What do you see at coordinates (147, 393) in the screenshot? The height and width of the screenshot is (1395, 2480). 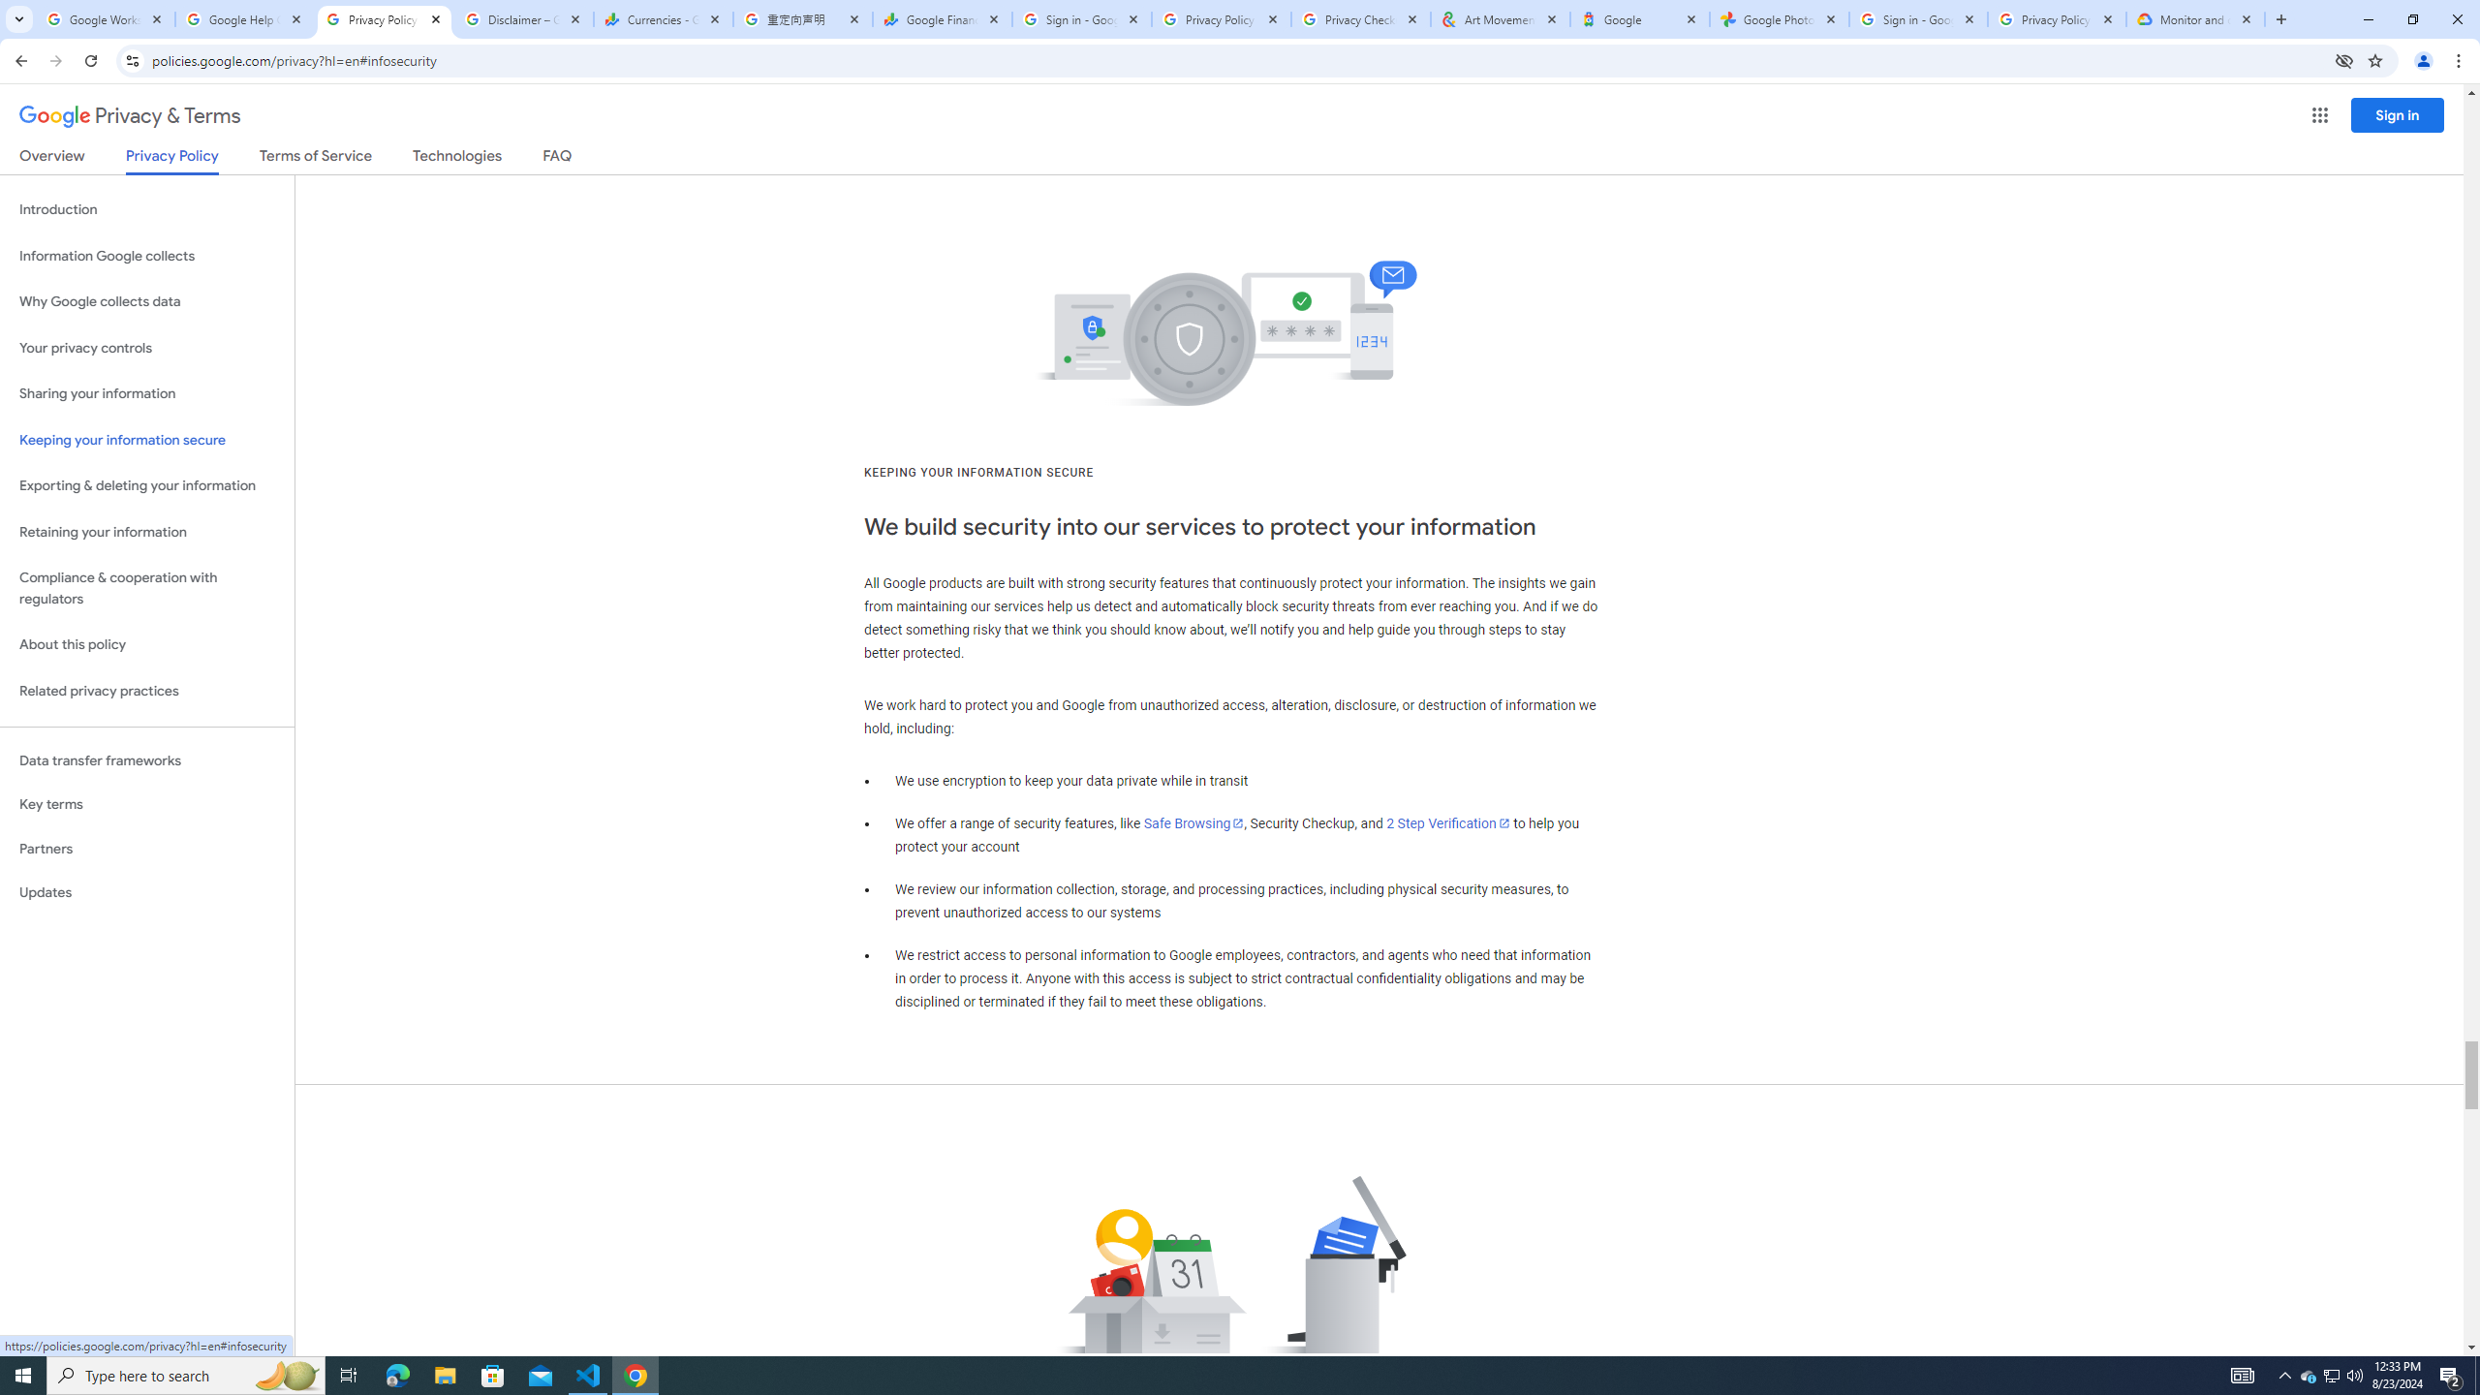 I see `Sharing your information` at bounding box center [147, 393].